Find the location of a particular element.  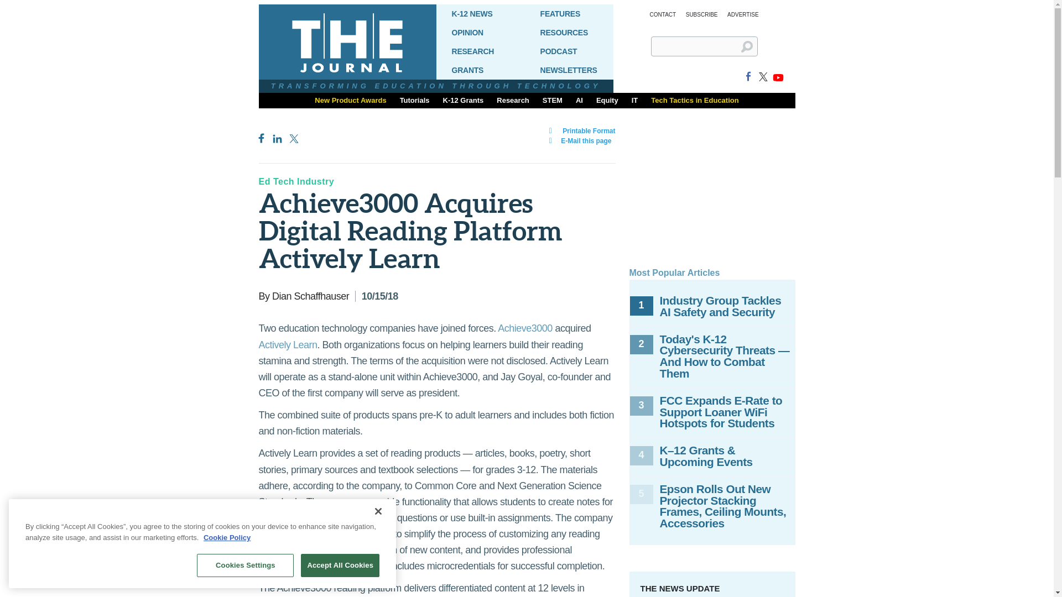

ADVERTISE is located at coordinates (743, 14).